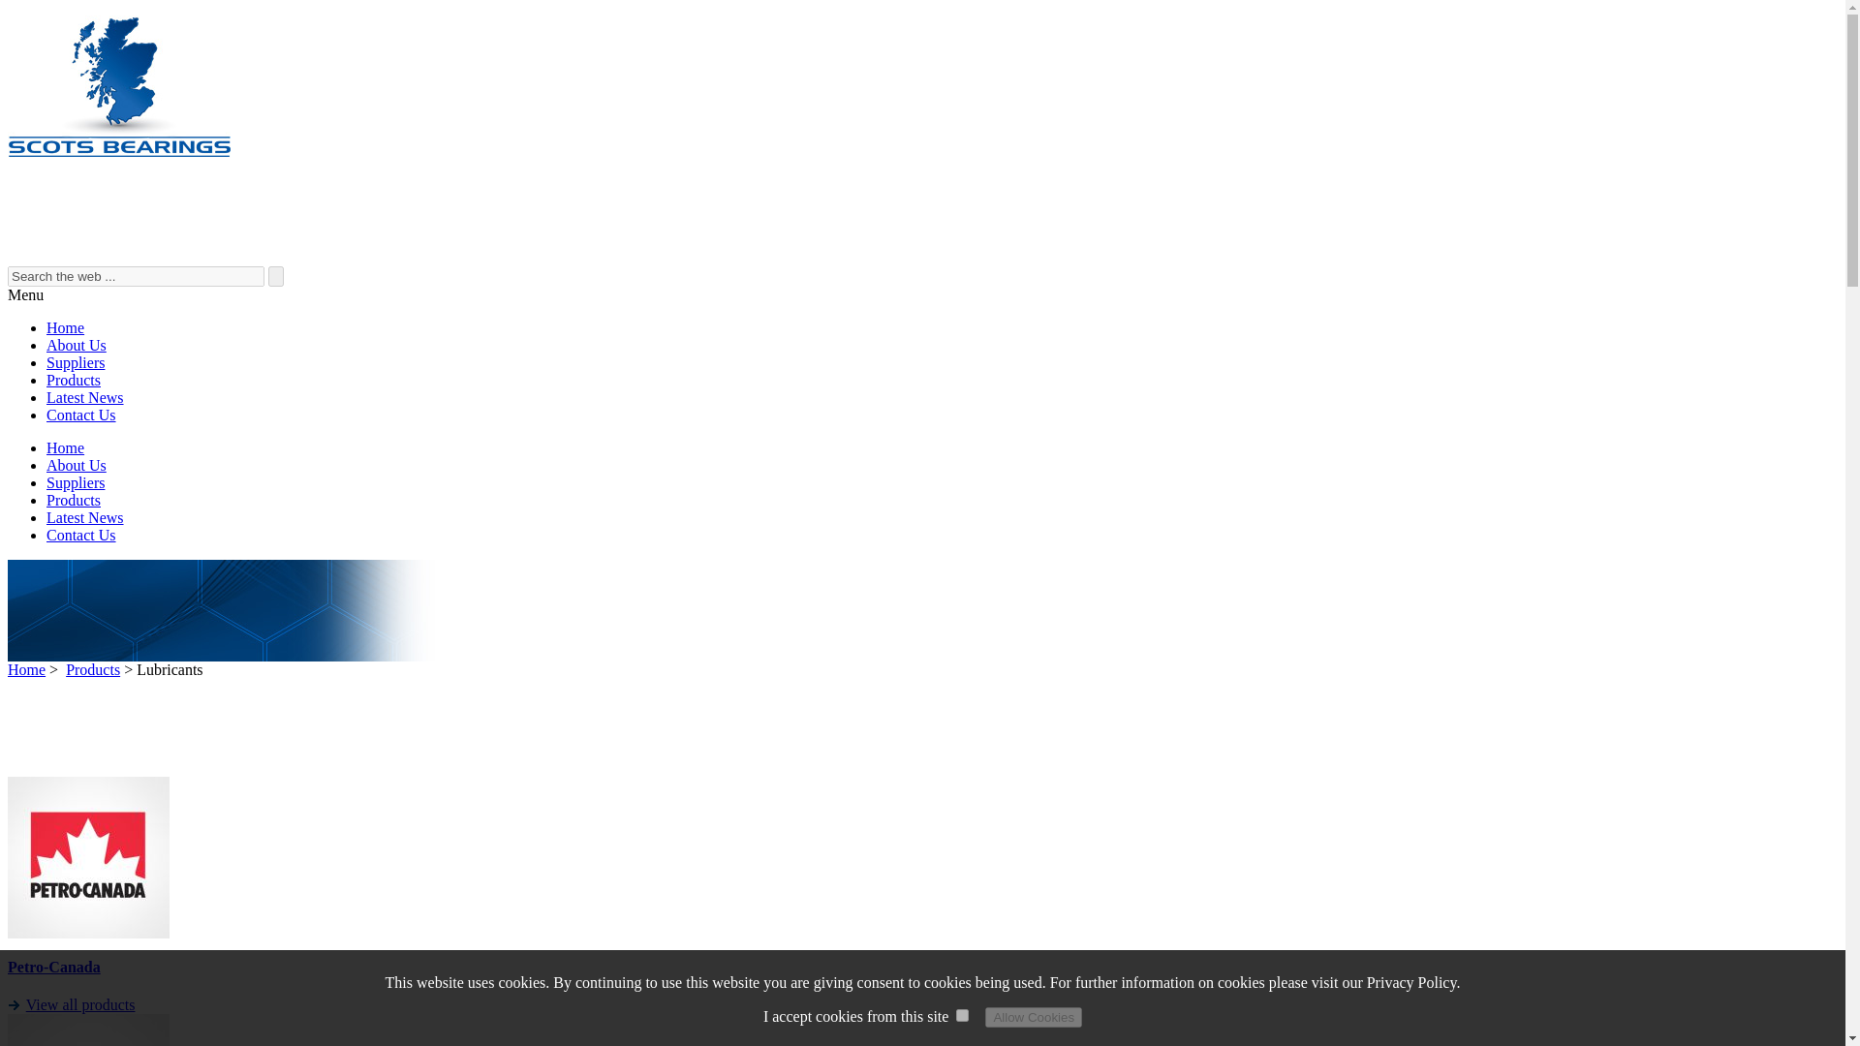 The height and width of the screenshot is (1046, 1860). Describe the element at coordinates (1034, 1017) in the screenshot. I see `Allow Cookies` at that location.